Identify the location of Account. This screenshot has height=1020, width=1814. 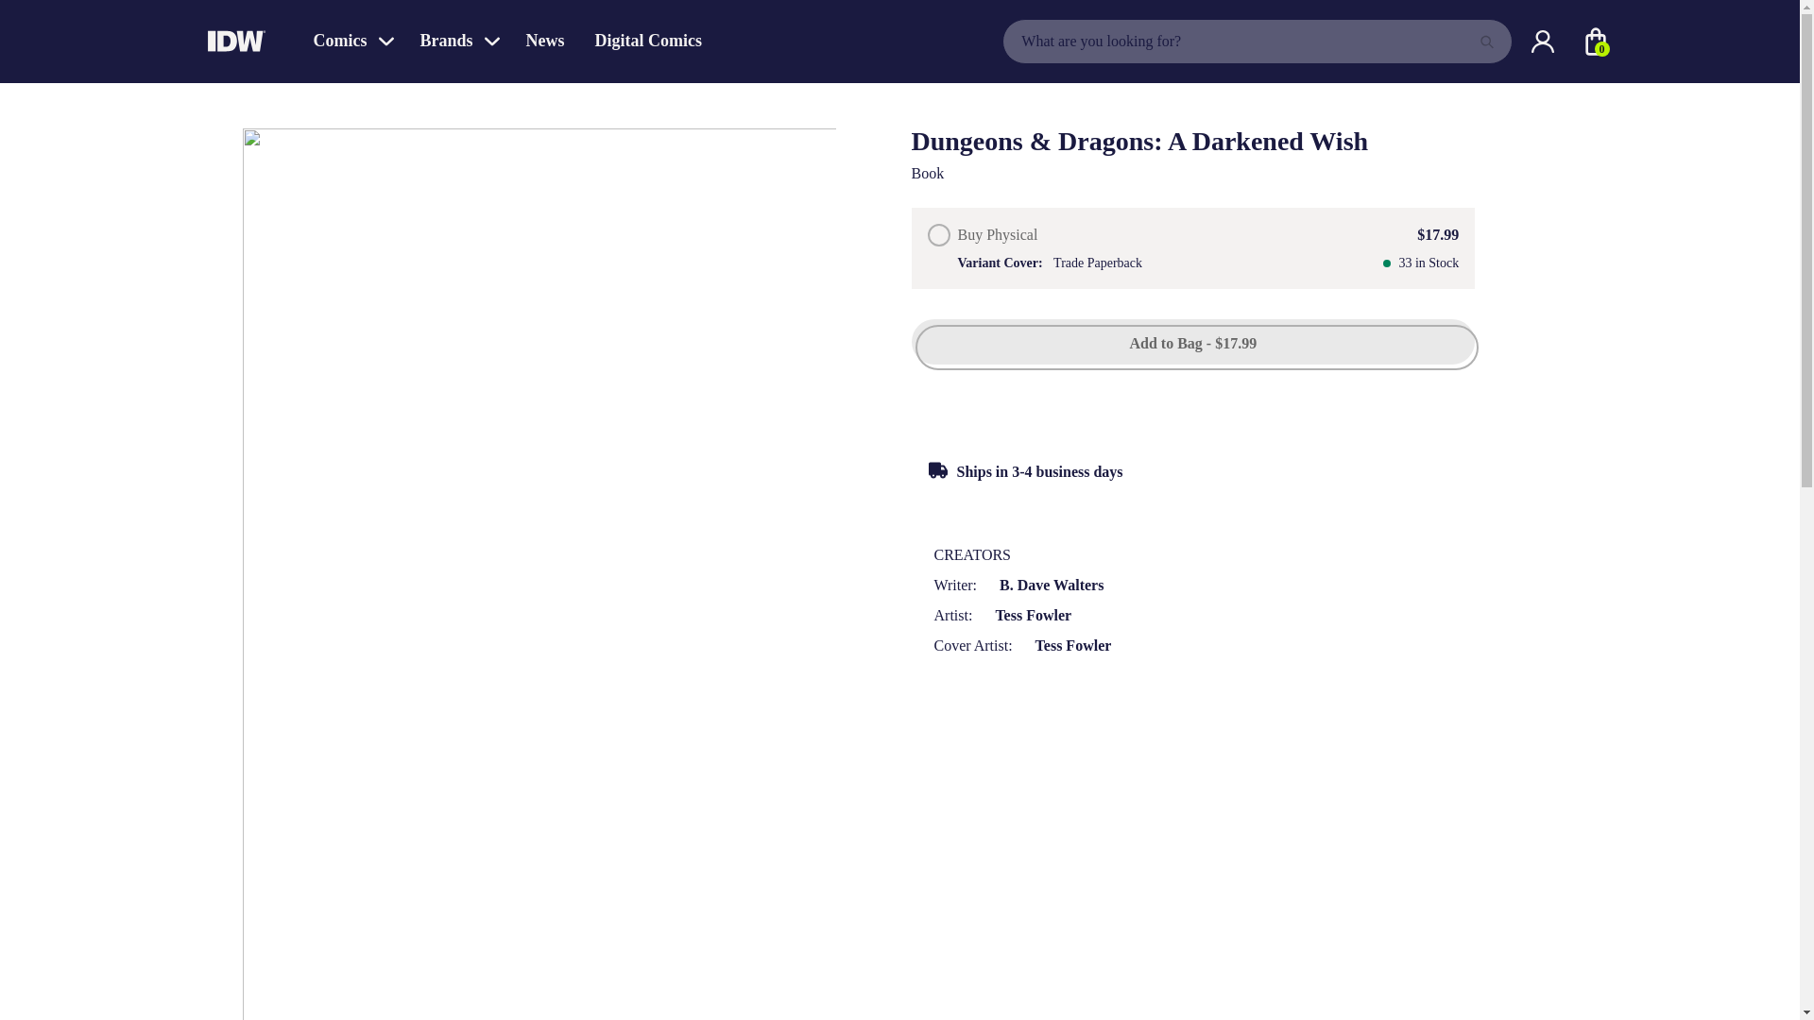
(1542, 42).